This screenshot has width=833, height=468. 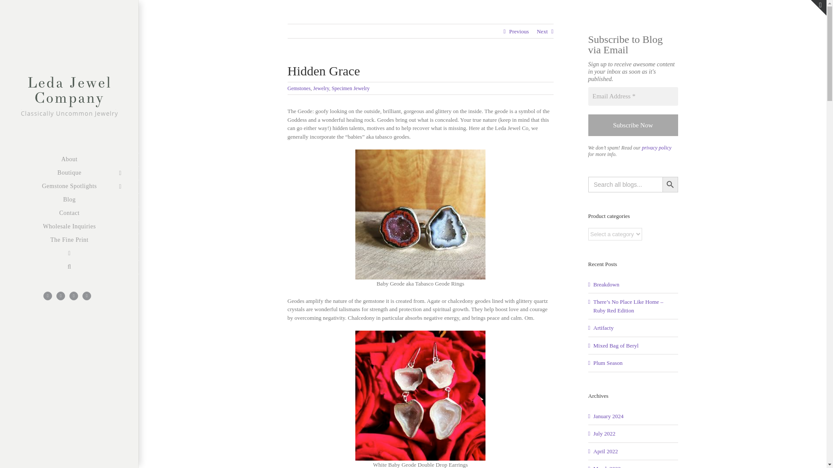 I want to click on Blog, so click(x=69, y=200).